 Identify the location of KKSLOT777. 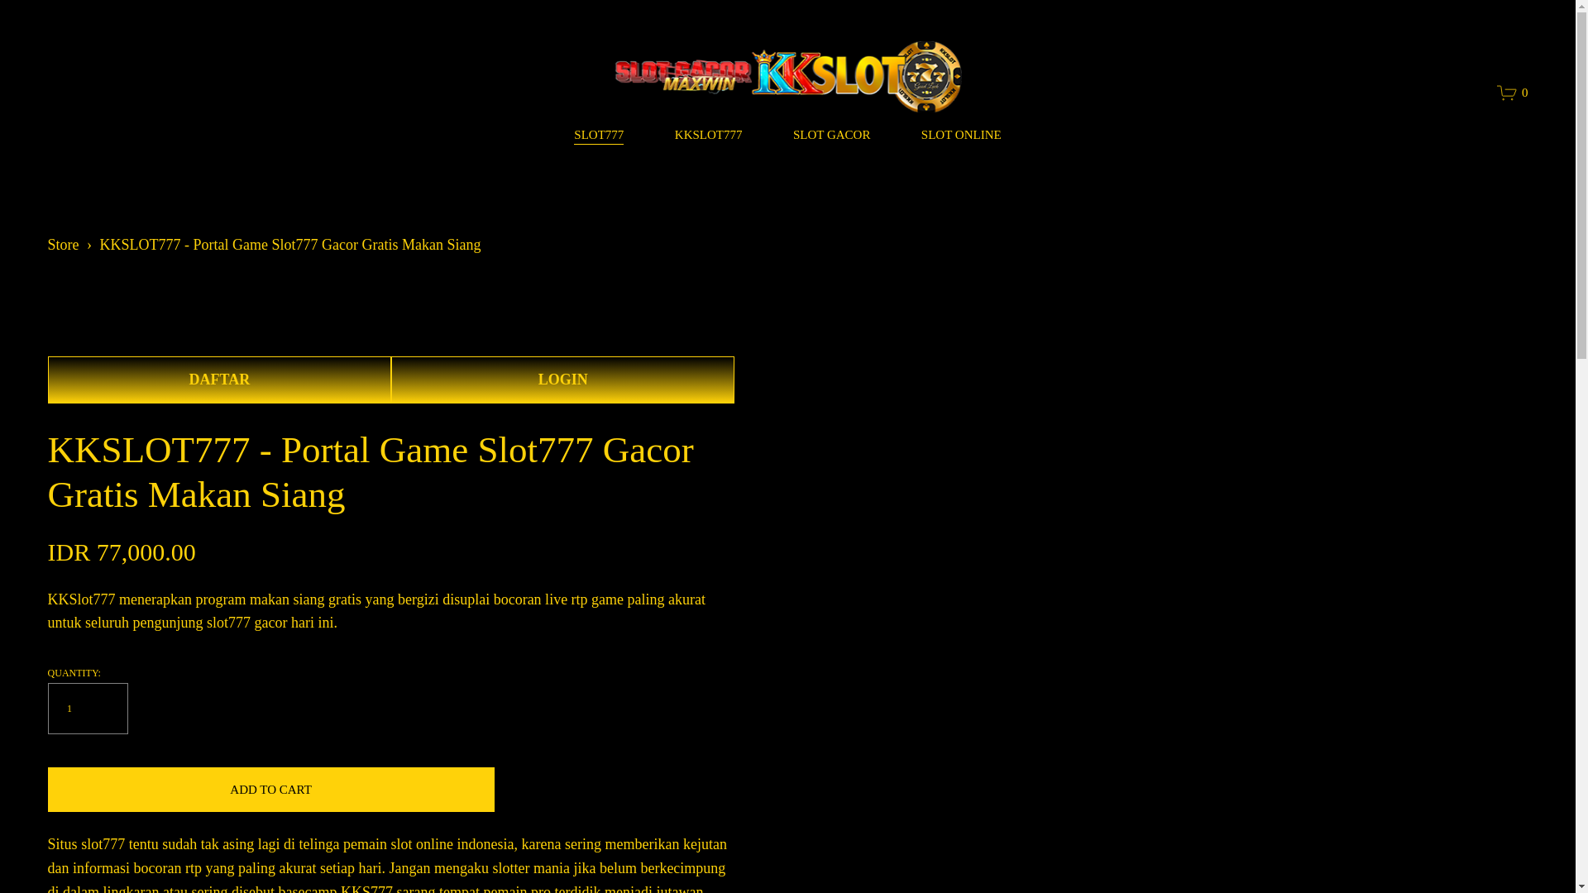
(709, 136).